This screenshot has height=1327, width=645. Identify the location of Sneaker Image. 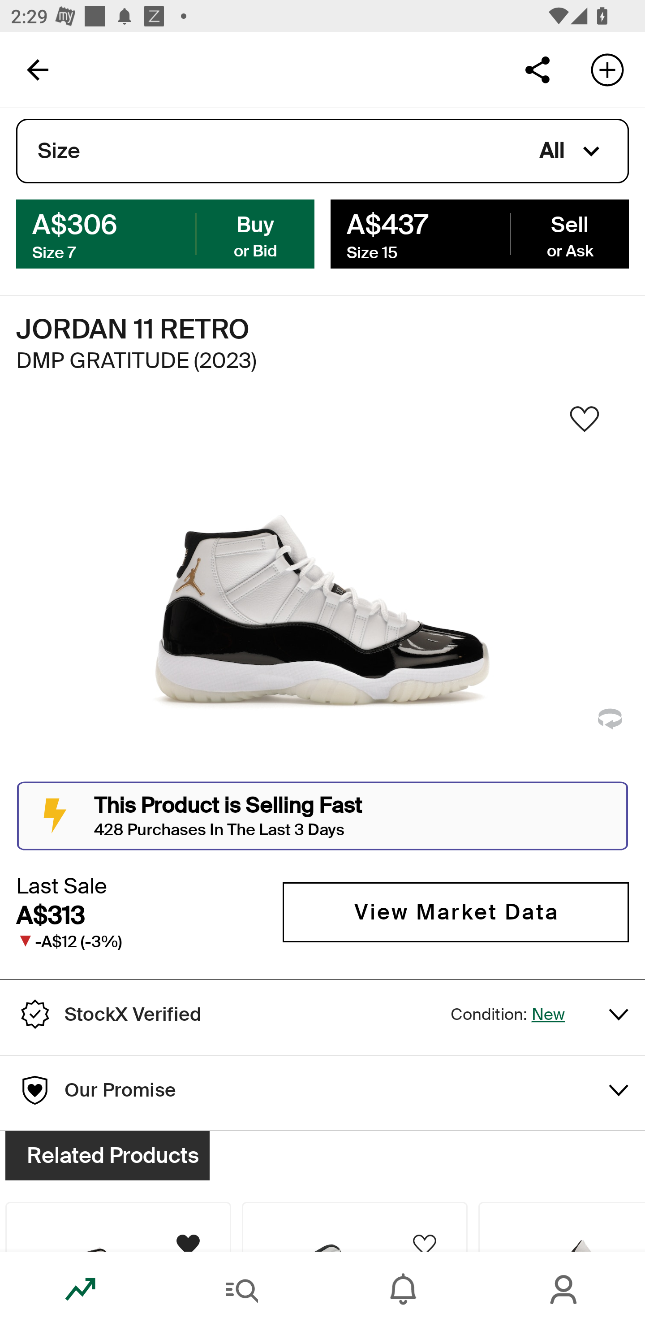
(322, 592).